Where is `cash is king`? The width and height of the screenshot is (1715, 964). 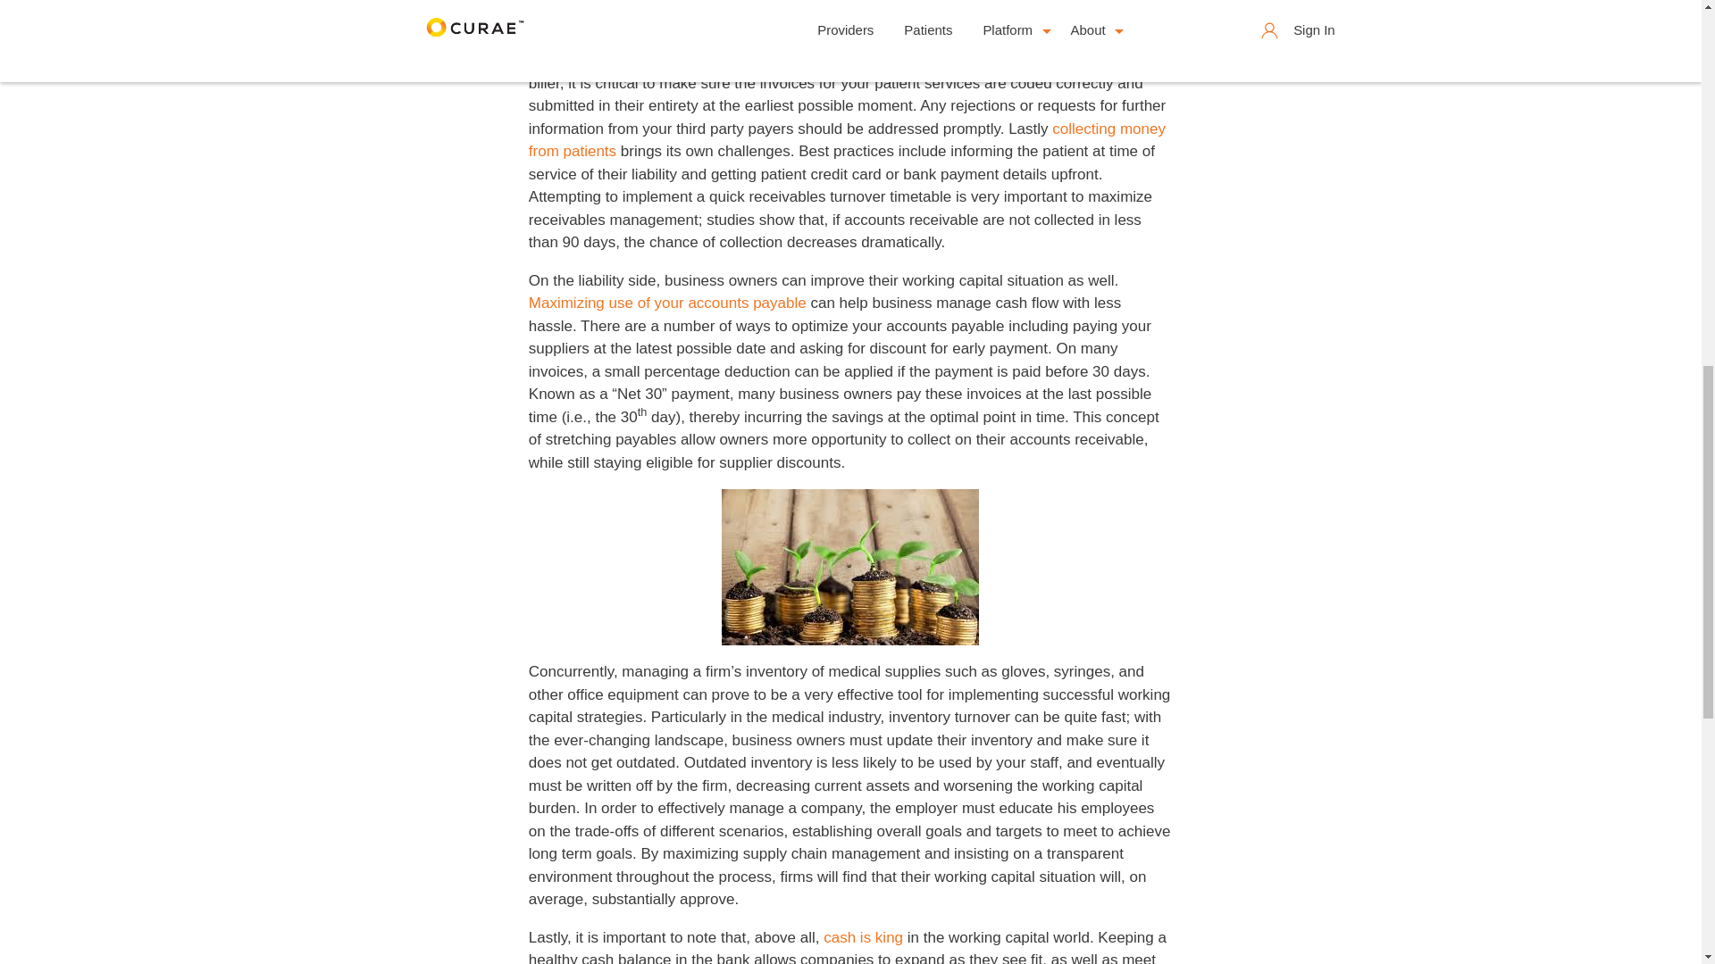
cash is king is located at coordinates (863, 937).